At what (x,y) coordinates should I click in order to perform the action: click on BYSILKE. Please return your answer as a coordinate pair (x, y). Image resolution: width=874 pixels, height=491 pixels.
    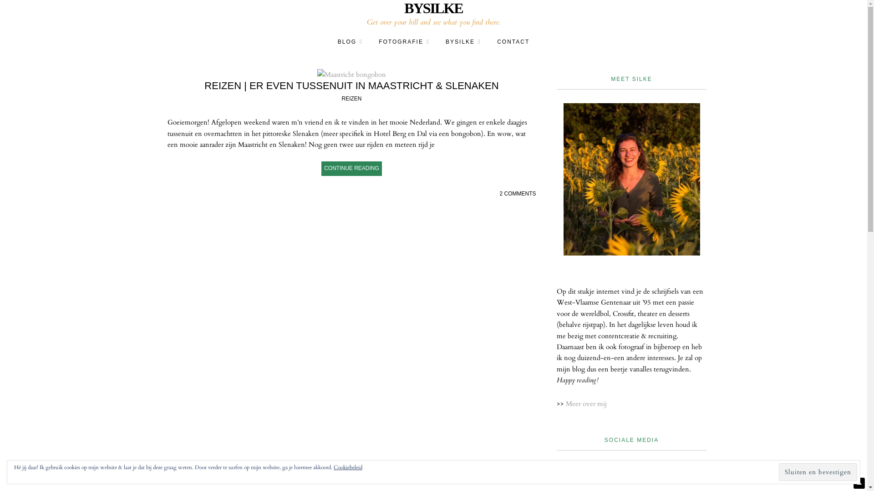
    Looking at the image, I should click on (463, 42).